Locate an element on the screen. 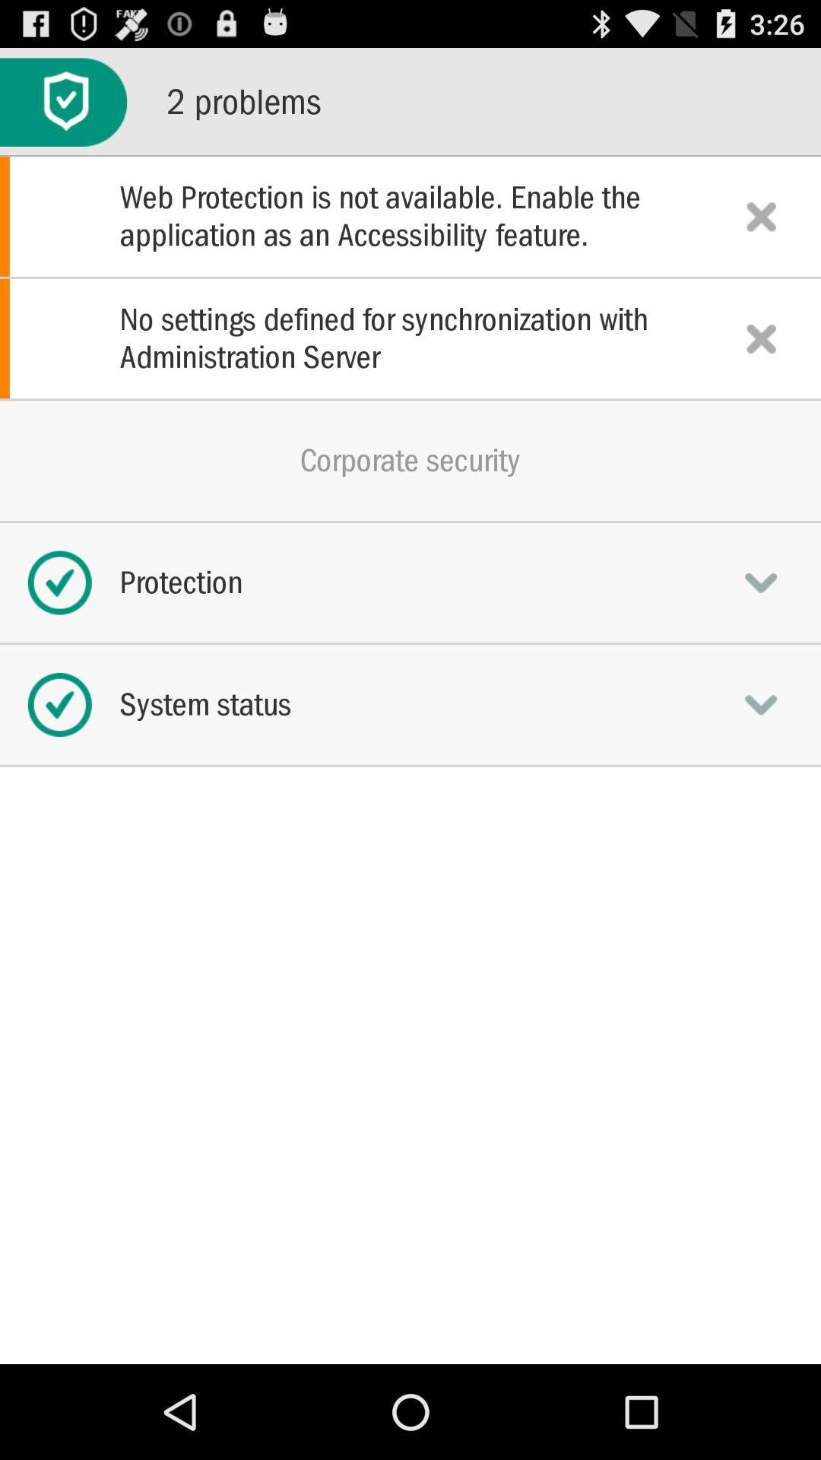 Image resolution: width=821 pixels, height=1460 pixels. delete problem line is located at coordinates (761, 338).